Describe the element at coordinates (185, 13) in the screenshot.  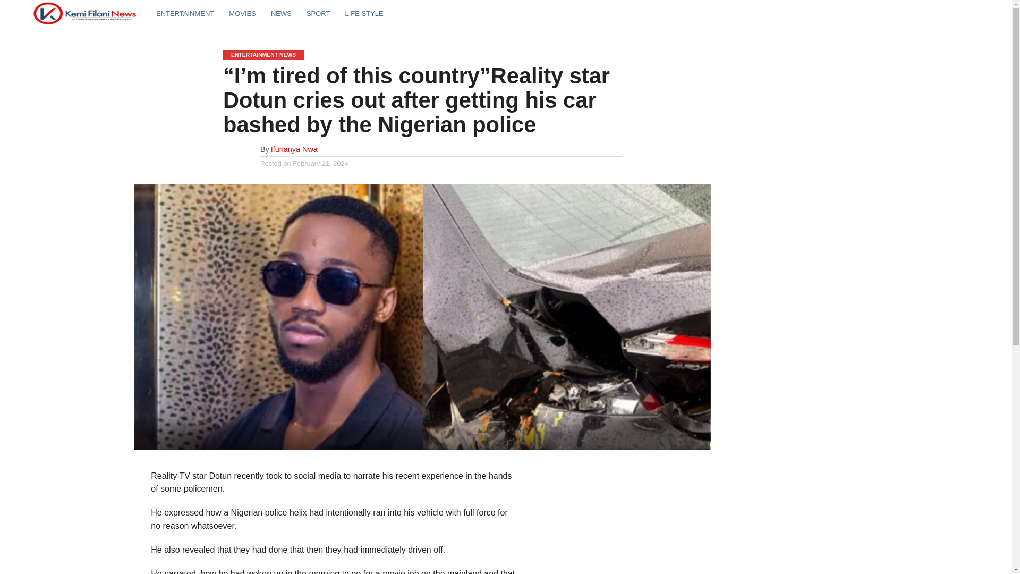
I see `ENTERTAINMENT` at that location.